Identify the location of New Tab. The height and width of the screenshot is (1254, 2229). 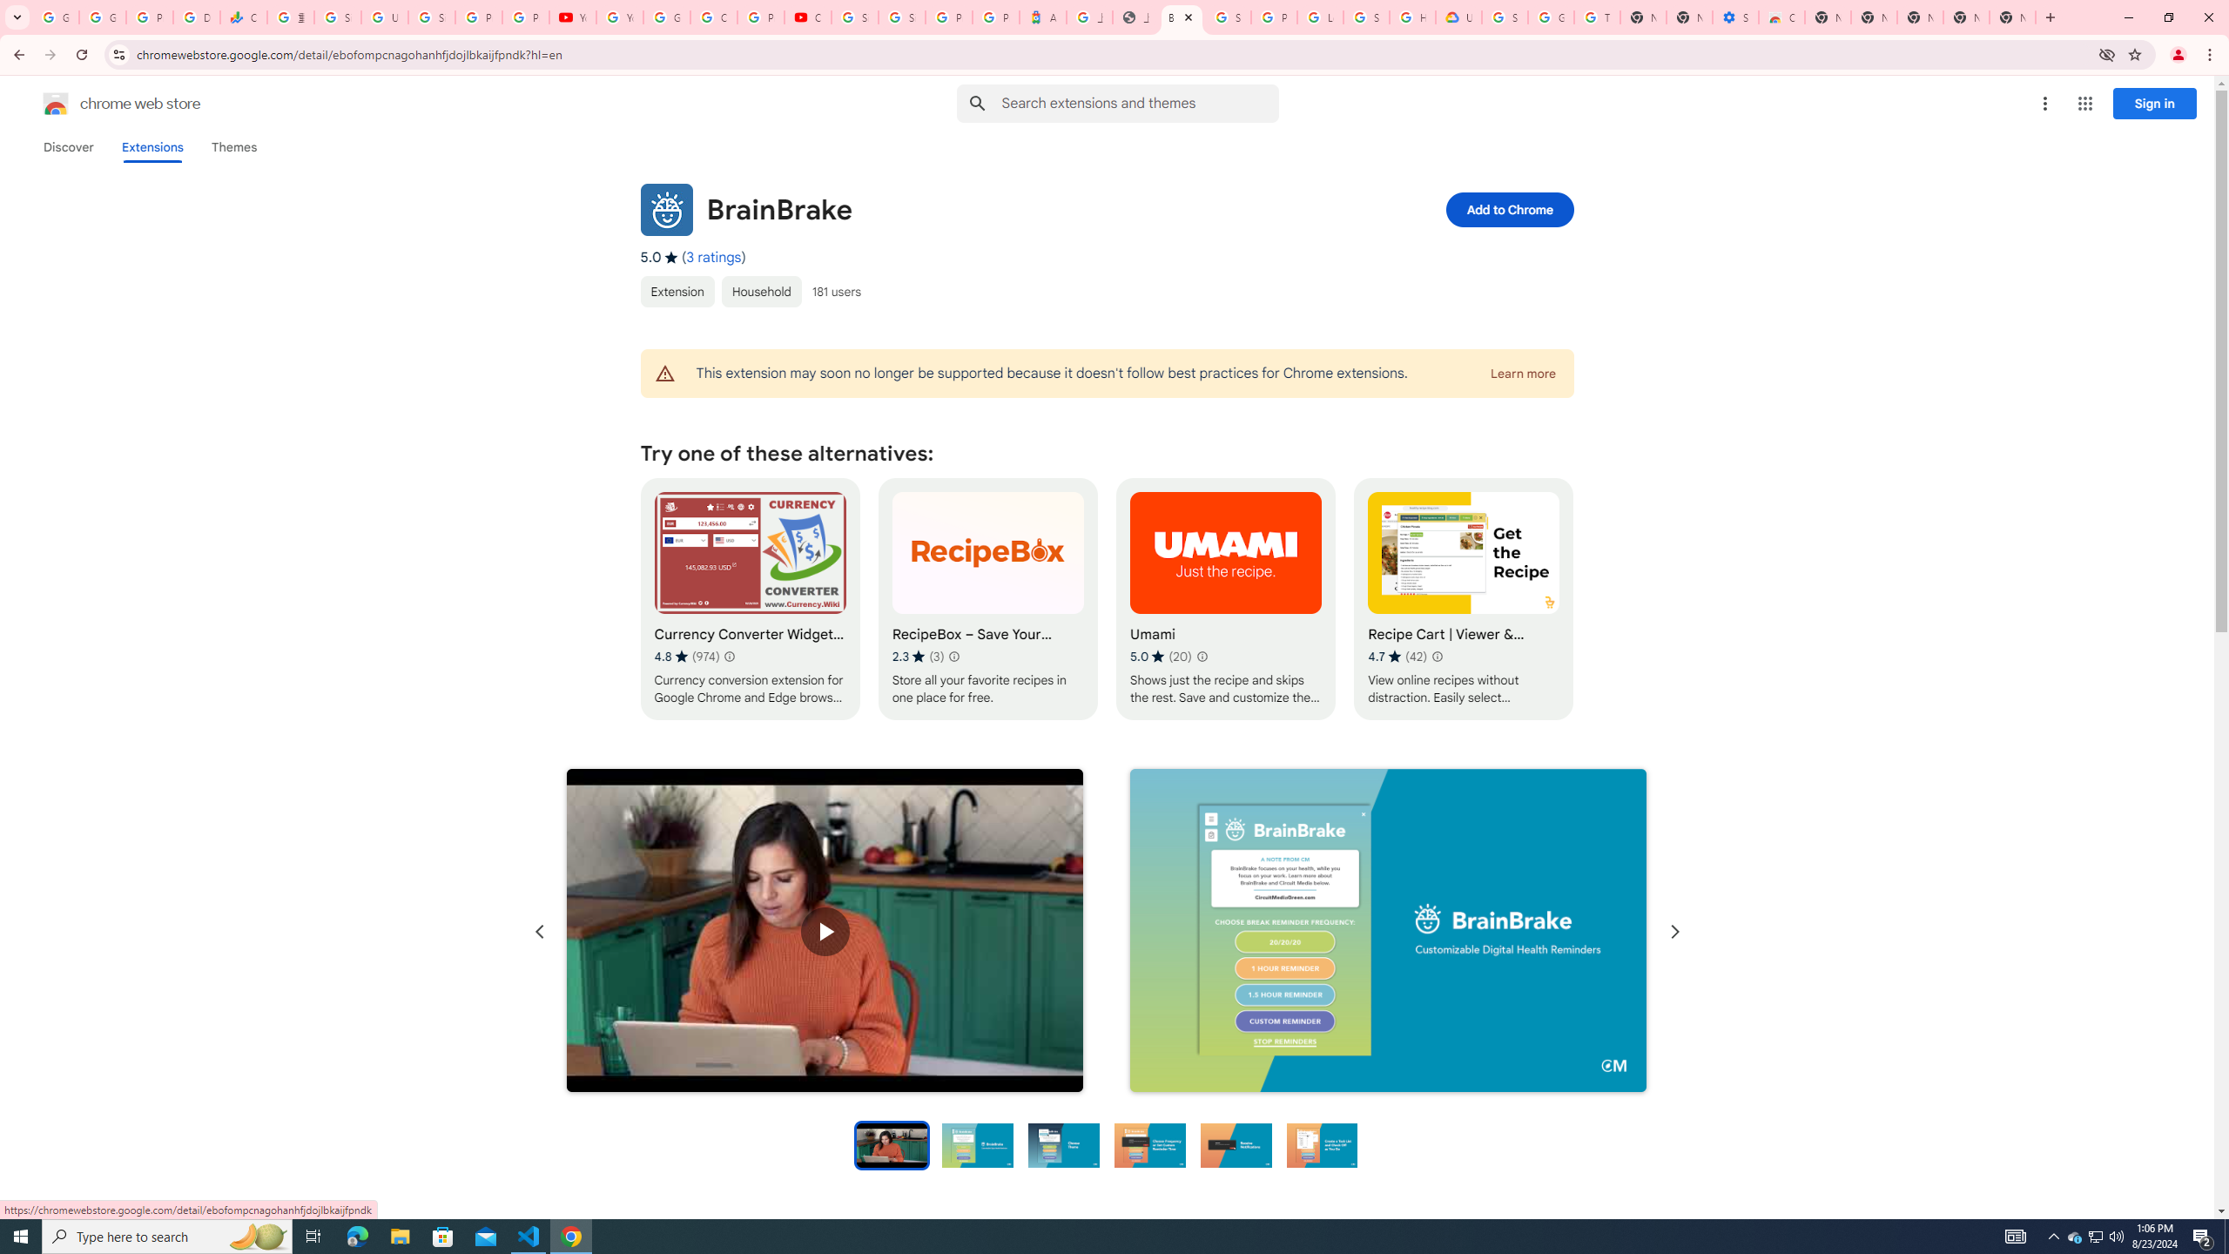
(1828, 17).